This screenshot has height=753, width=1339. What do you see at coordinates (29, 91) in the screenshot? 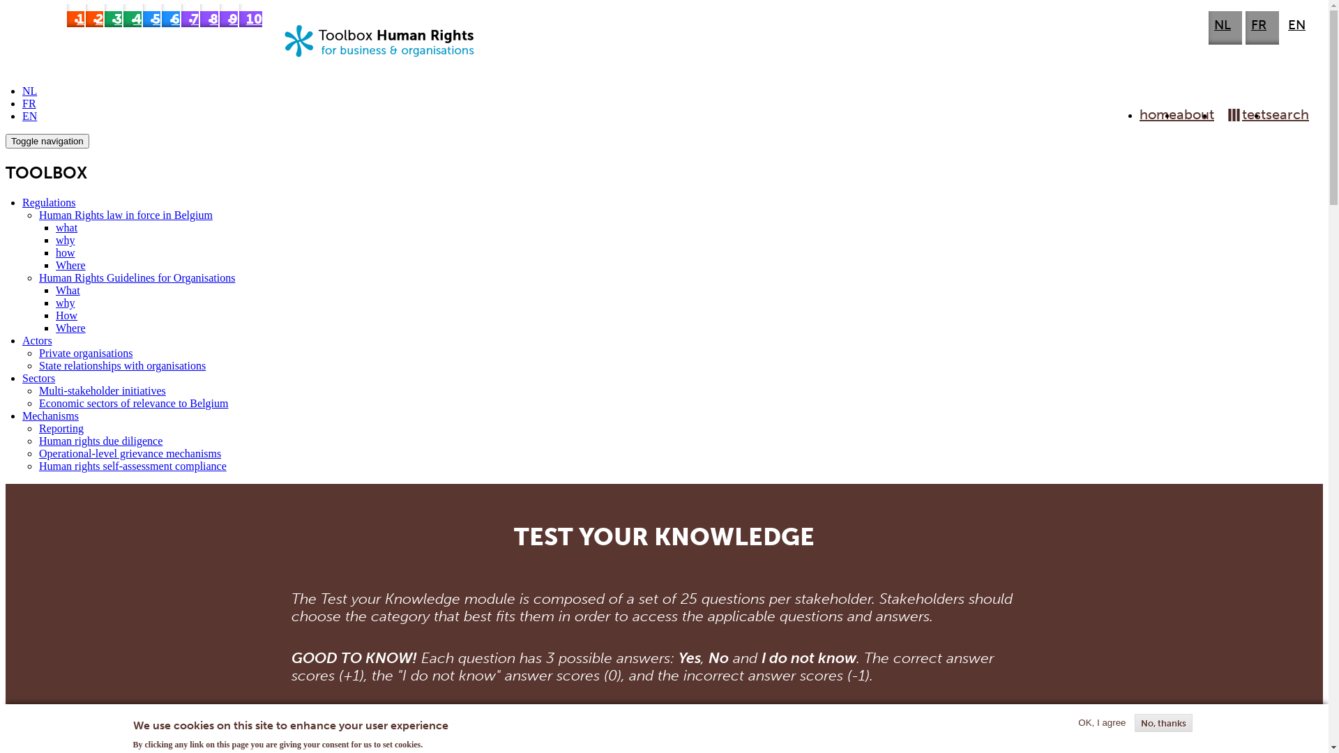
I see `NL` at bounding box center [29, 91].